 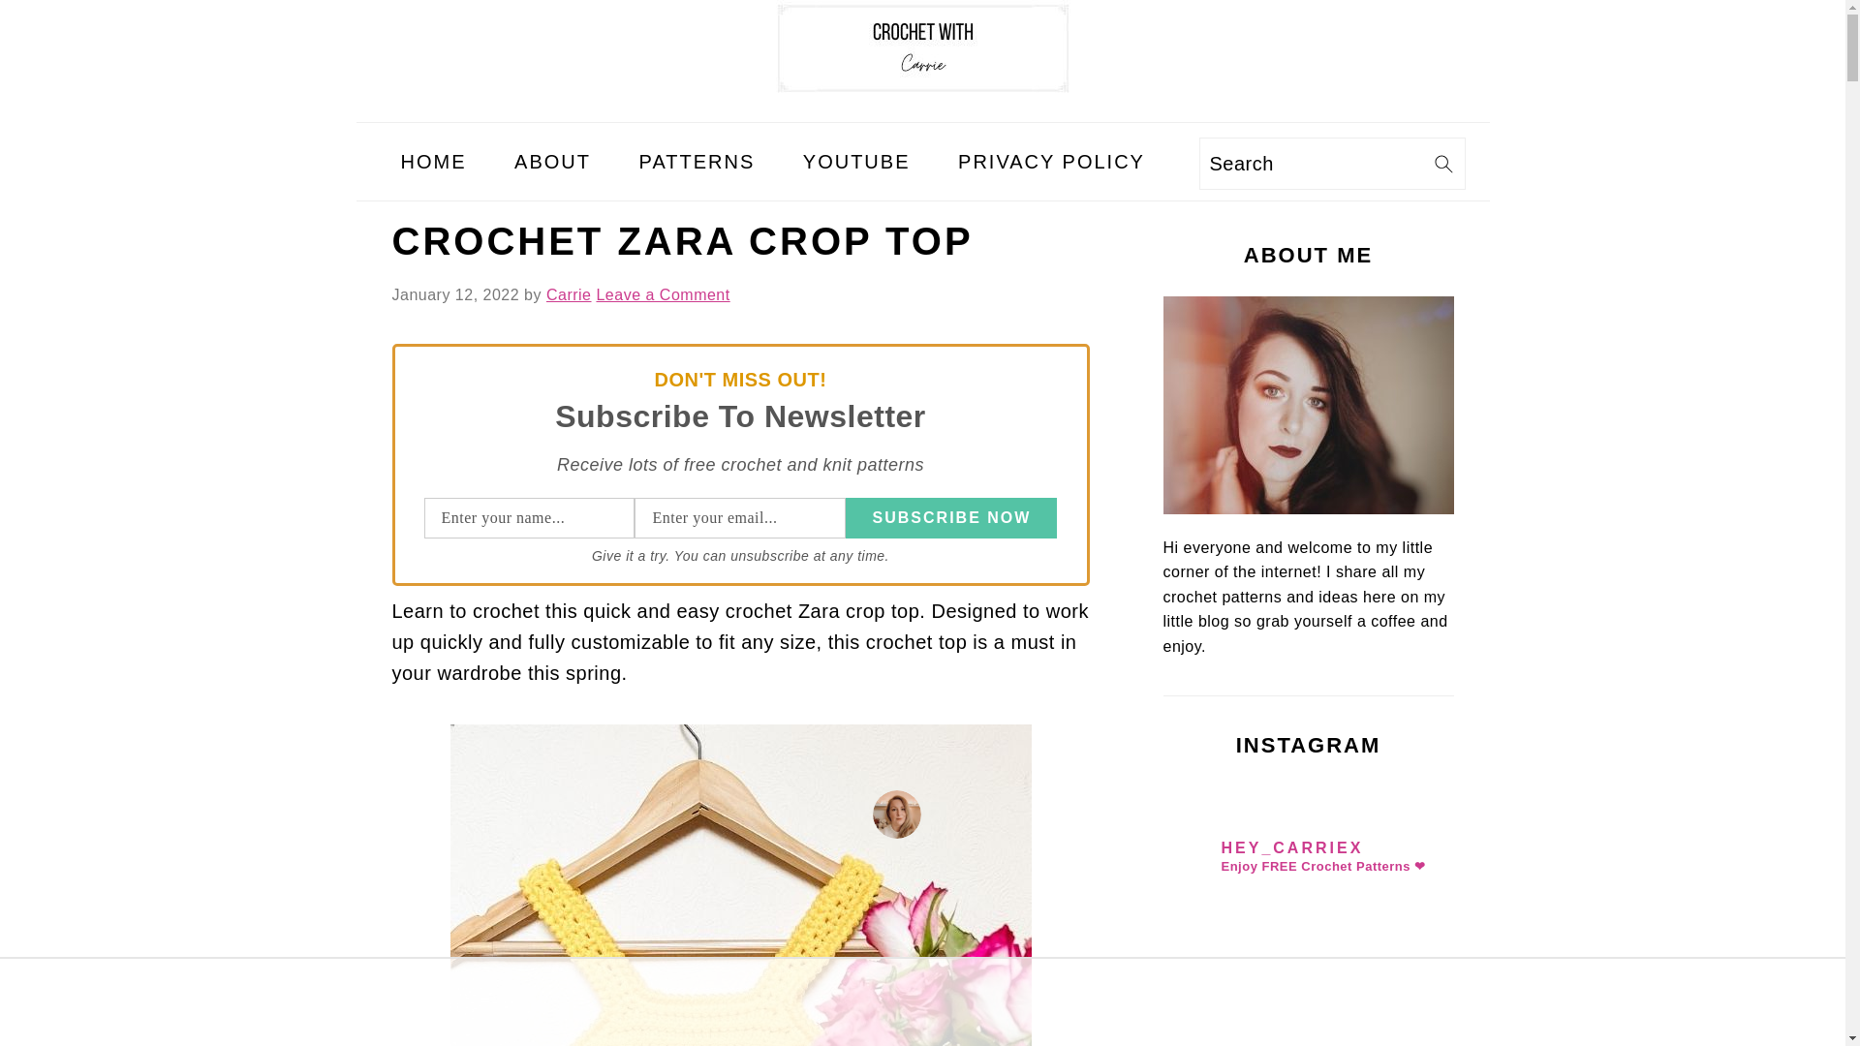 What do you see at coordinates (697, 161) in the screenshot?
I see `PATTERNS` at bounding box center [697, 161].